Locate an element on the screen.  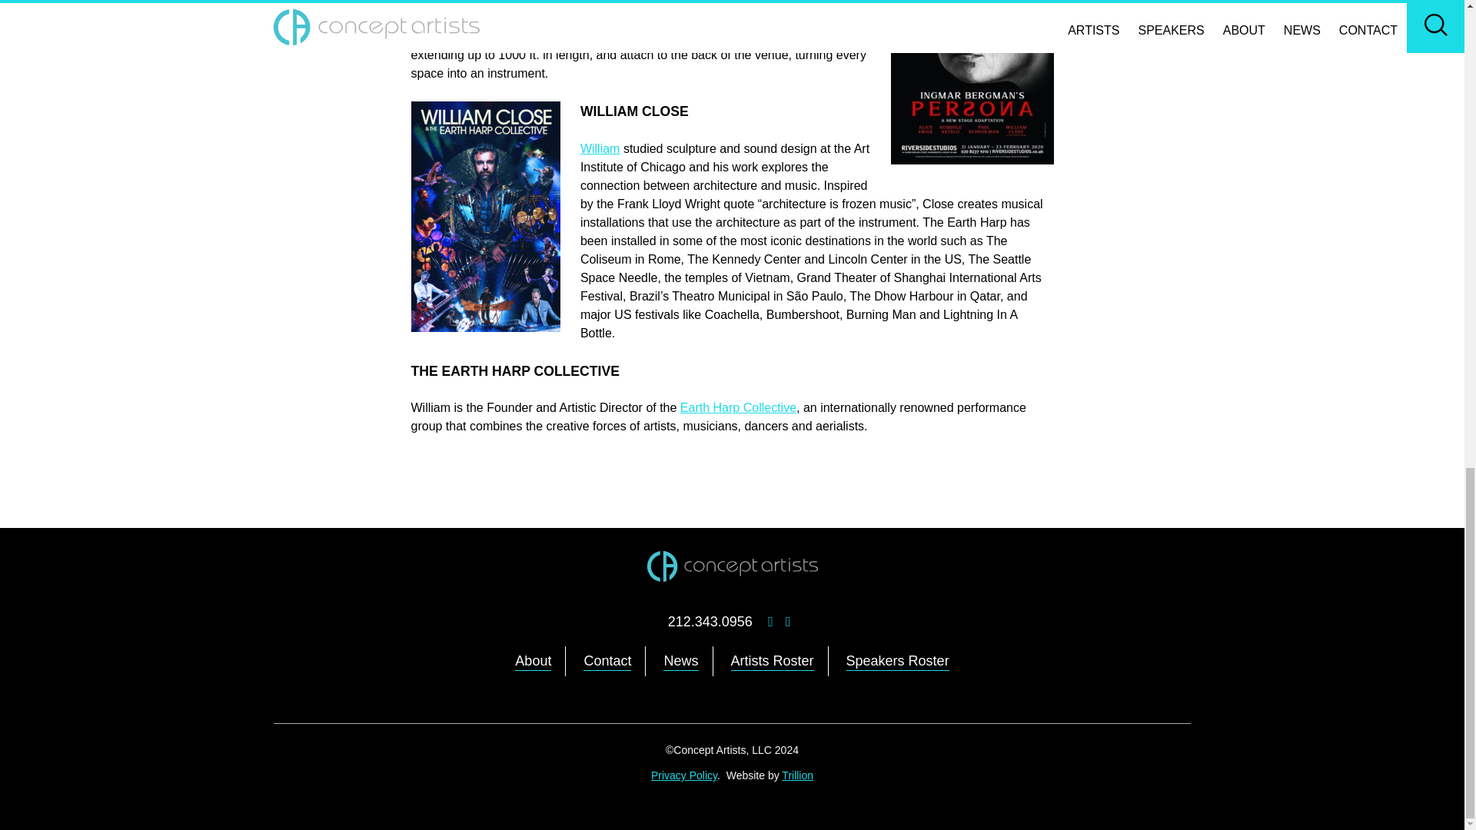
Earth Harp Collective is located at coordinates (738, 407).